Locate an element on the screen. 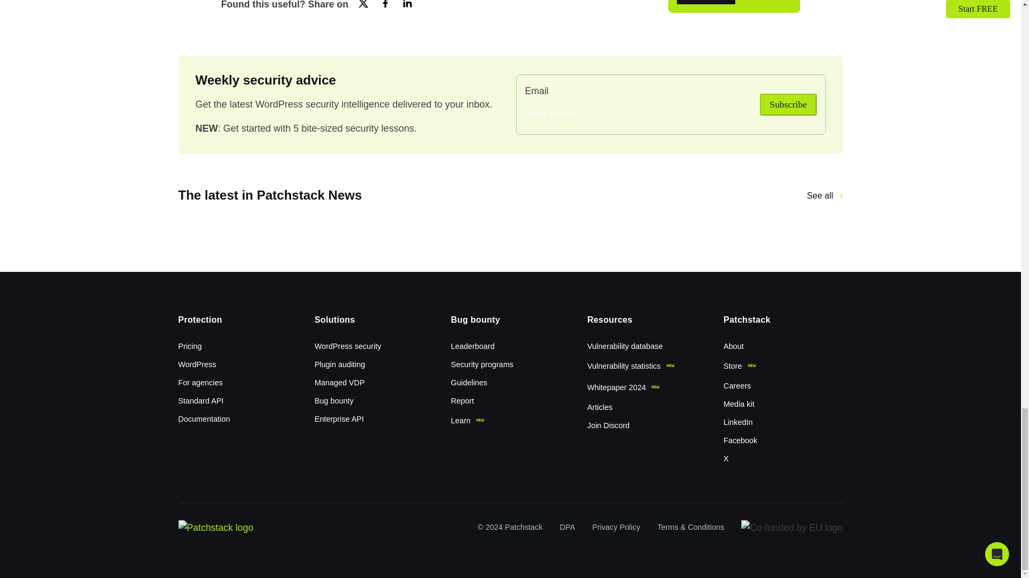  Documentation is located at coordinates (211, 420).